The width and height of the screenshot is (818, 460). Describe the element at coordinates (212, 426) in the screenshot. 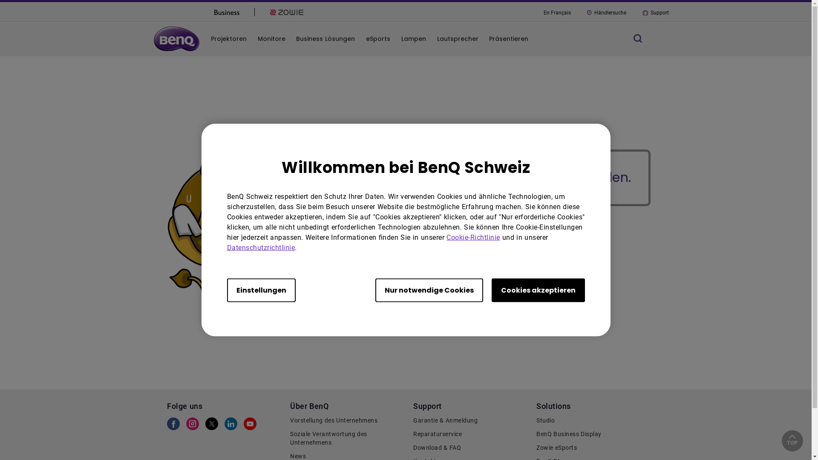

I see `BenQ Twitter` at that location.